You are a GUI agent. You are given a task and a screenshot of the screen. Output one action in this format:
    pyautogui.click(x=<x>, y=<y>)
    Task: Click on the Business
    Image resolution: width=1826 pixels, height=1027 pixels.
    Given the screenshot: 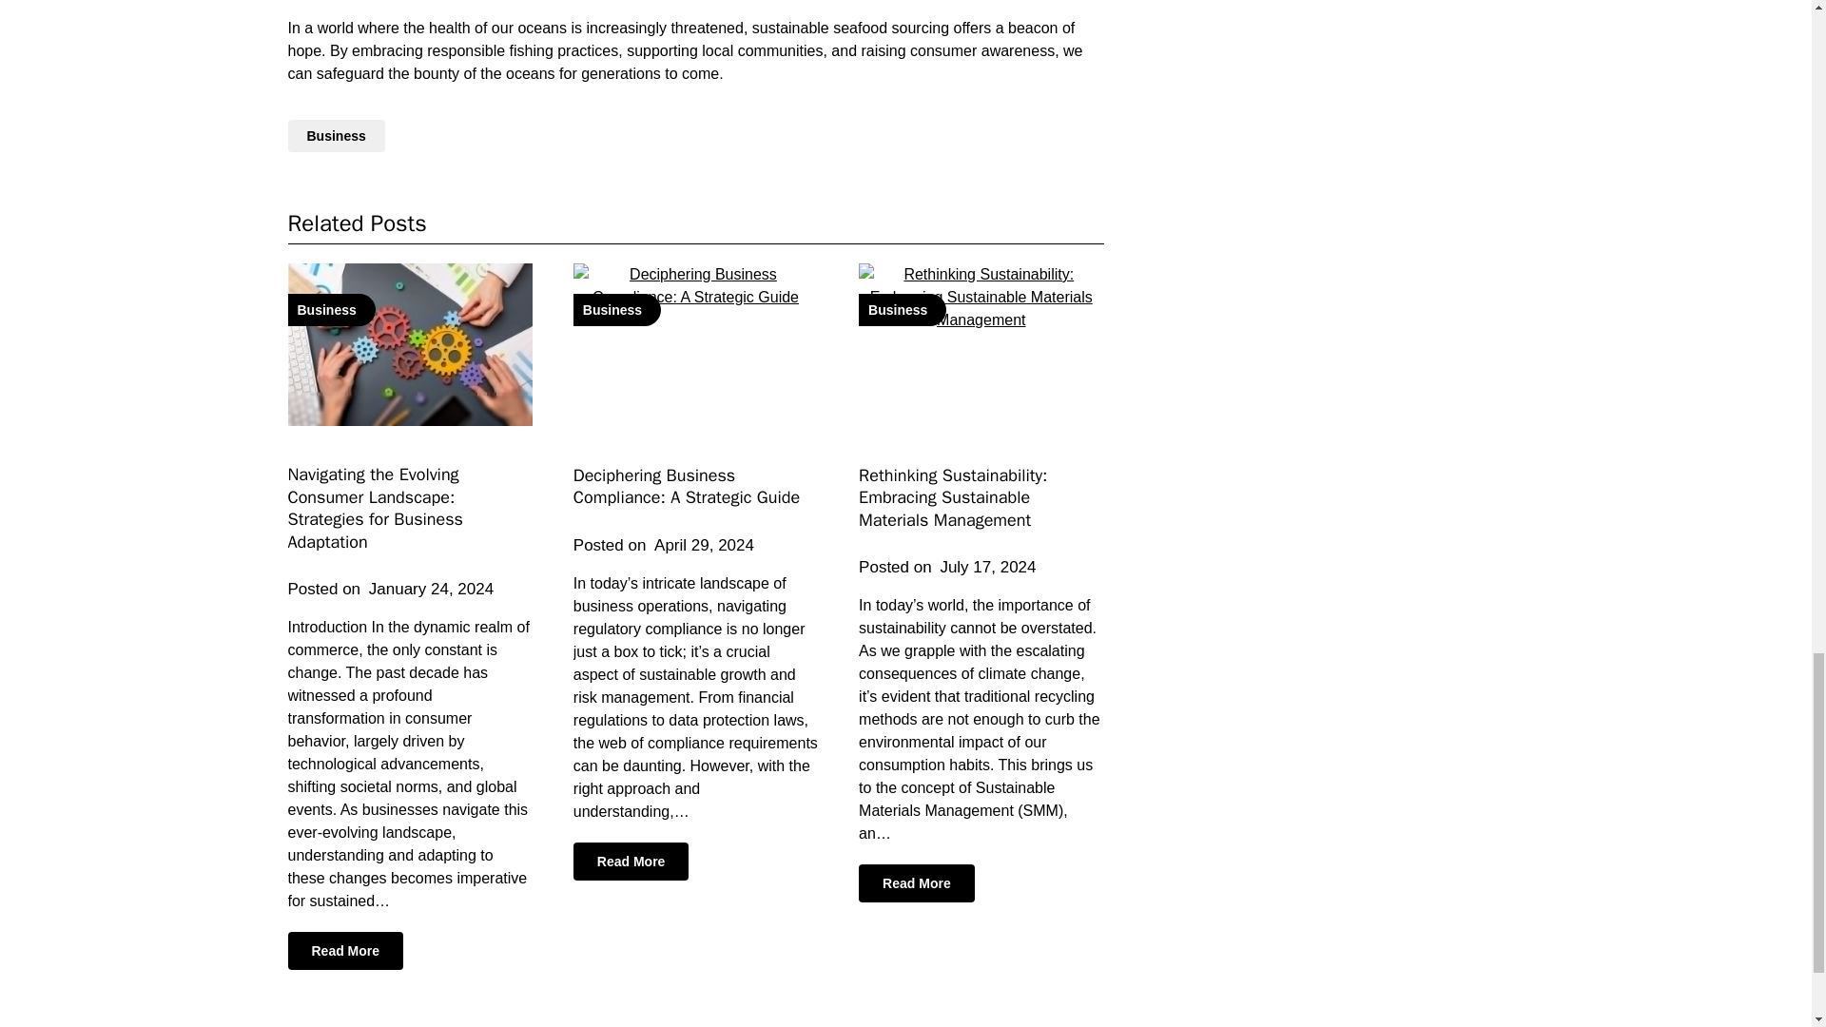 What is the action you would take?
    pyautogui.click(x=980, y=344)
    